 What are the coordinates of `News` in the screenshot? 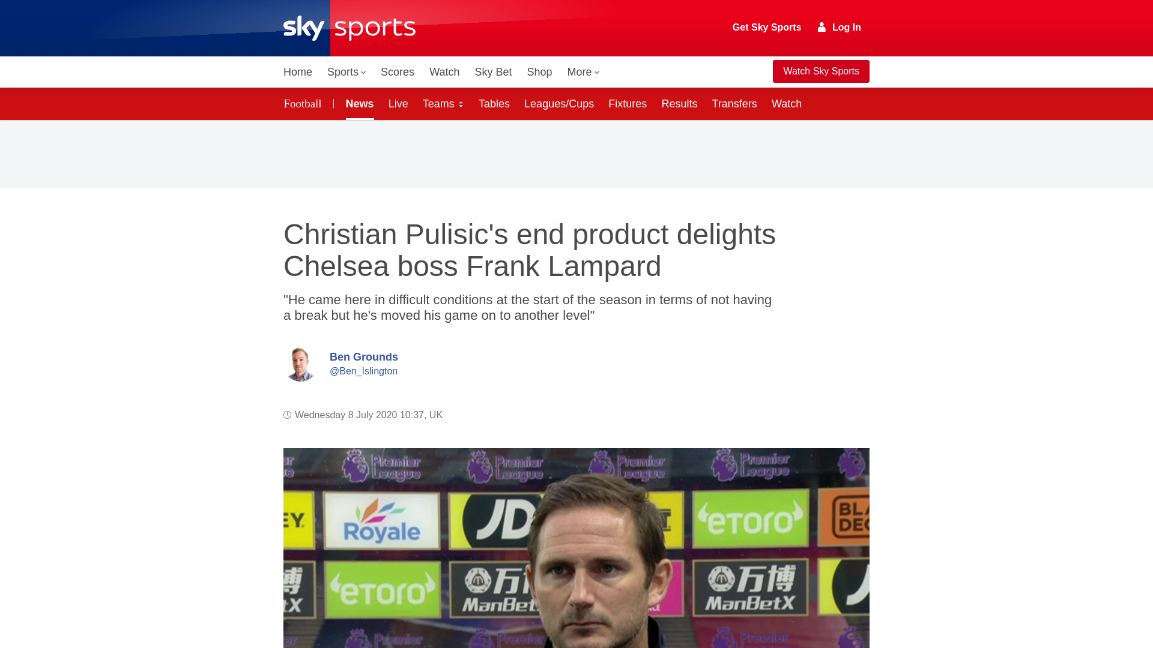 It's located at (358, 103).